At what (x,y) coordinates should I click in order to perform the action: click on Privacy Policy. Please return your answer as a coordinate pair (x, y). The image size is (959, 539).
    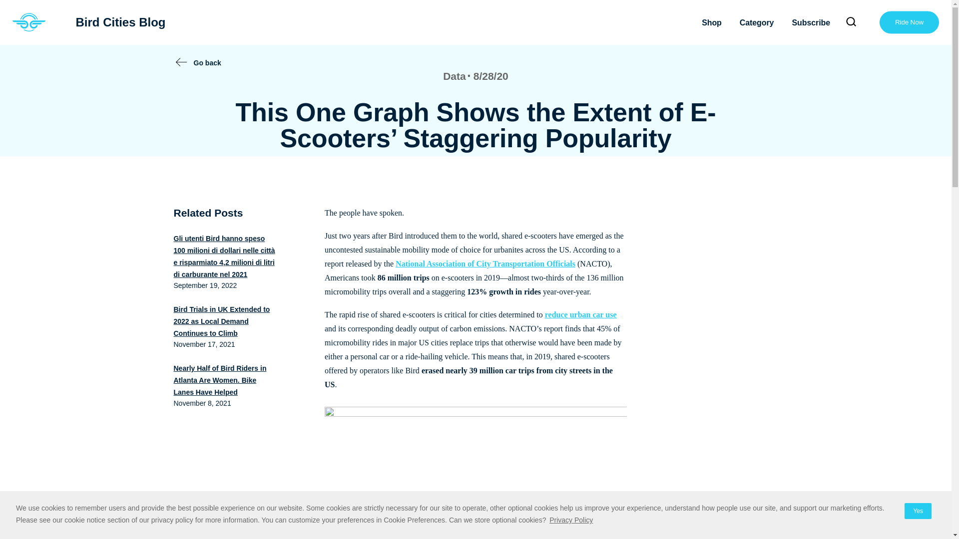
    Looking at the image, I should click on (29, 22).